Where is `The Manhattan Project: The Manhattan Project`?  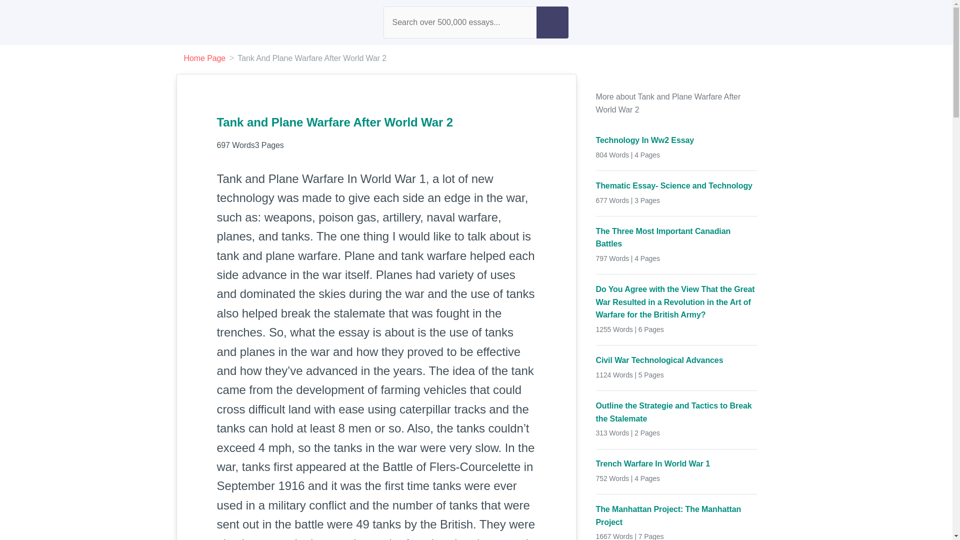
The Manhattan Project: The Manhattan Project is located at coordinates (676, 515).